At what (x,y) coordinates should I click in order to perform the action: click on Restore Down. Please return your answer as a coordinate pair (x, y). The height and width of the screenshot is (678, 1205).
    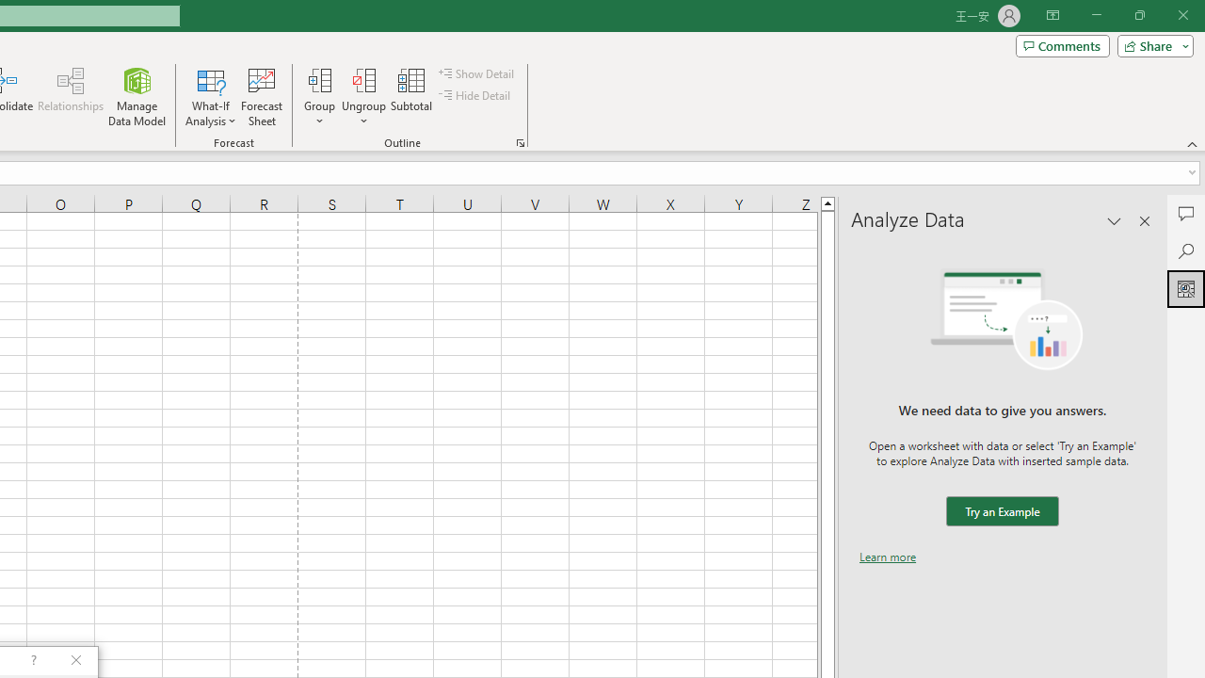
    Looking at the image, I should click on (1139, 15).